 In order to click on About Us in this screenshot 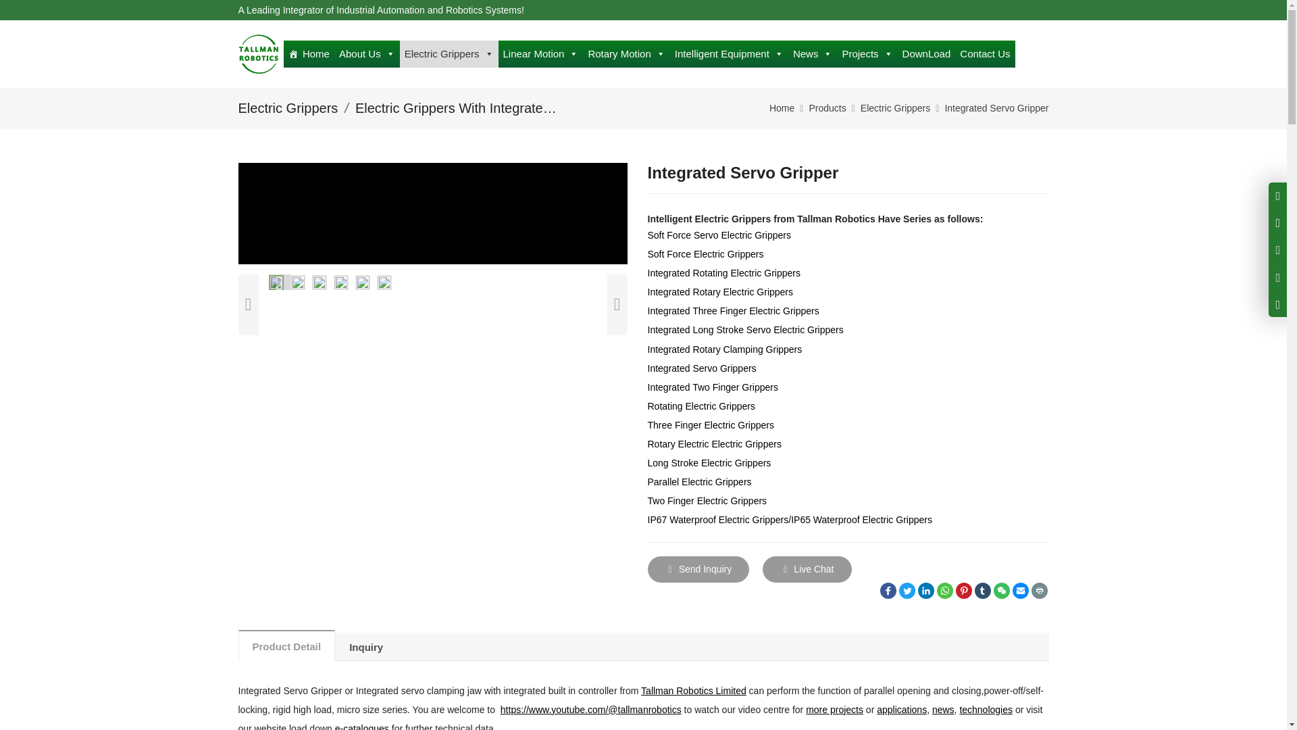, I will do `click(367, 54)`.